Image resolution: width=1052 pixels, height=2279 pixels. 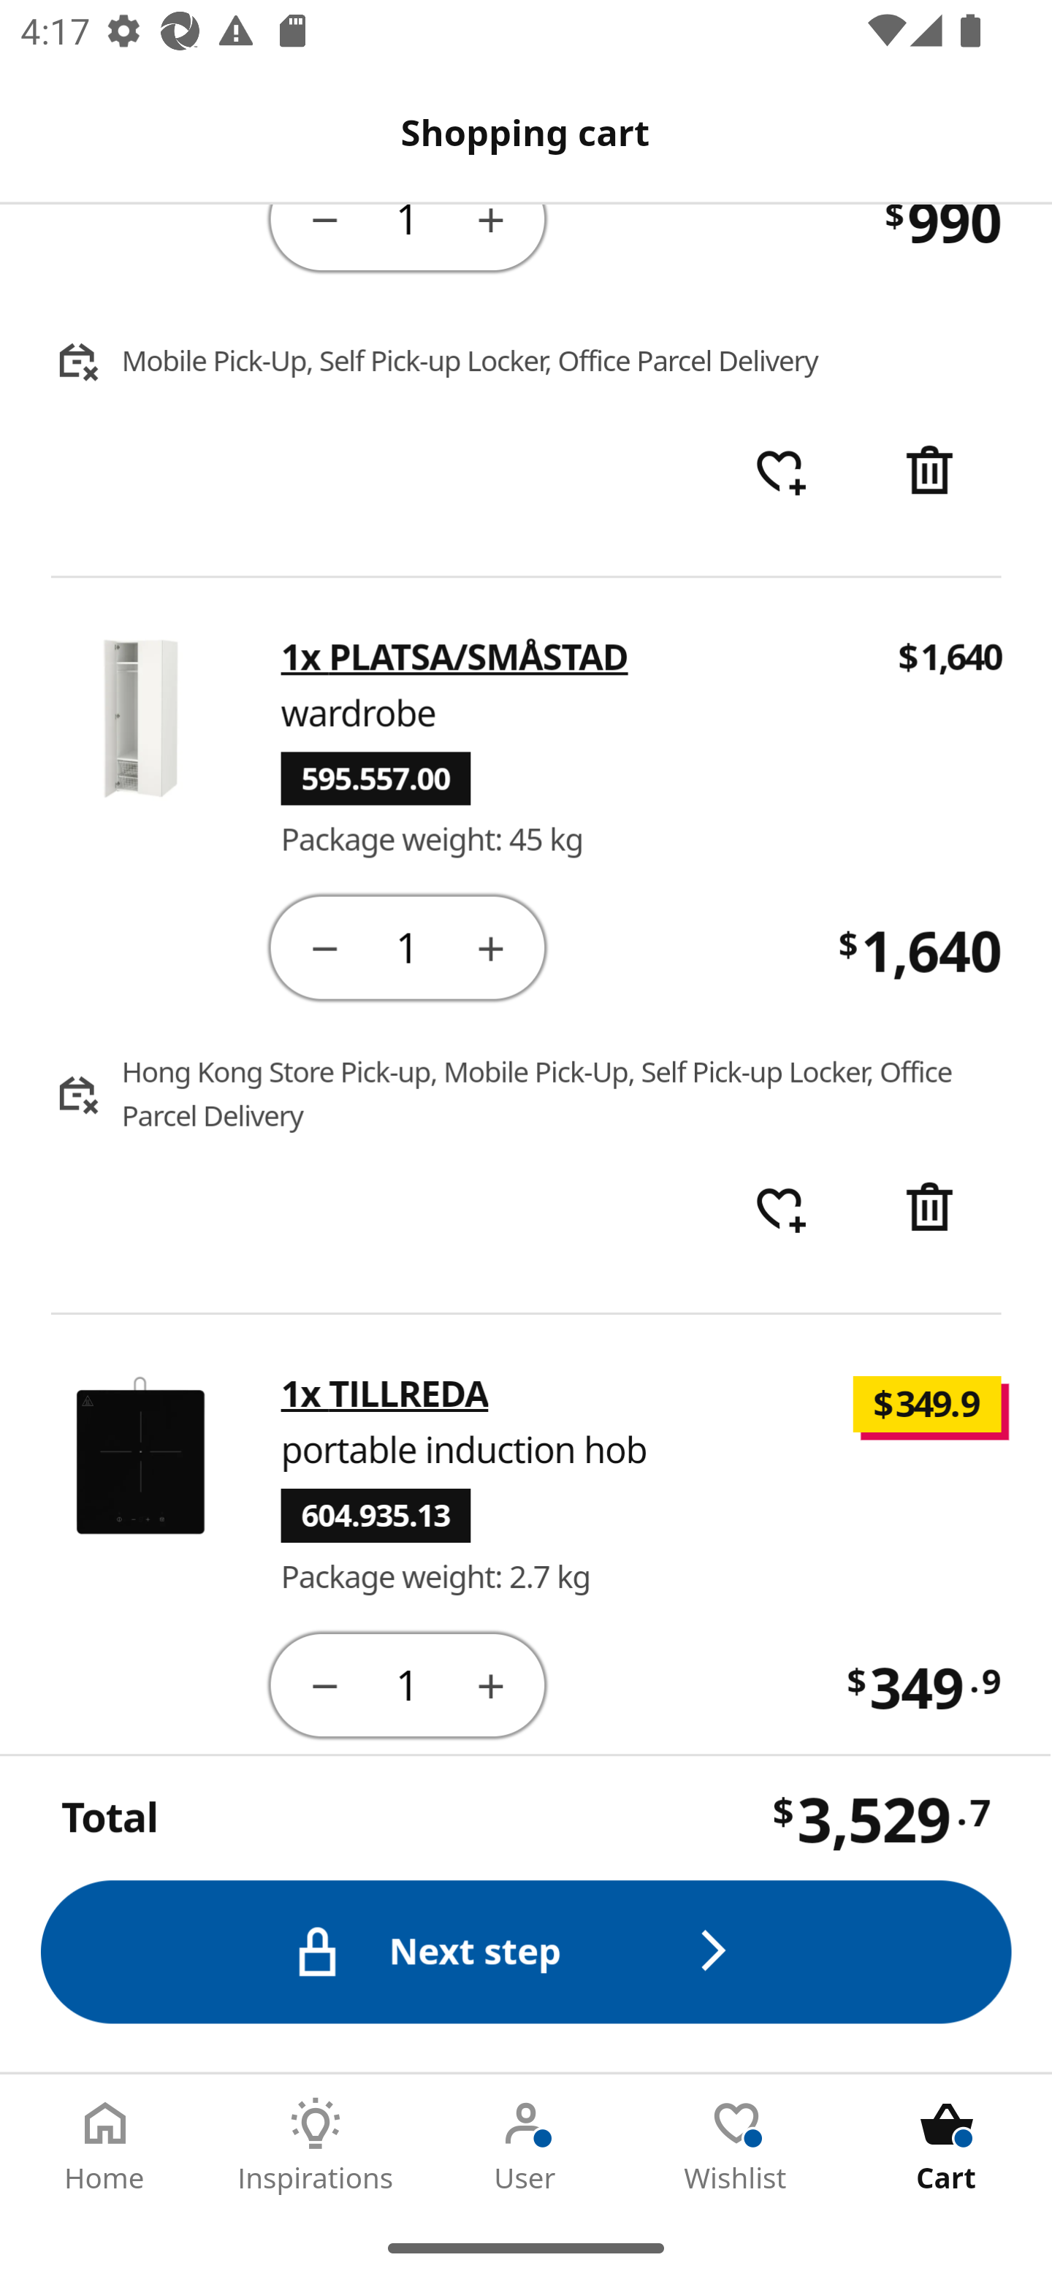 I want to click on 1, so click(x=409, y=949).